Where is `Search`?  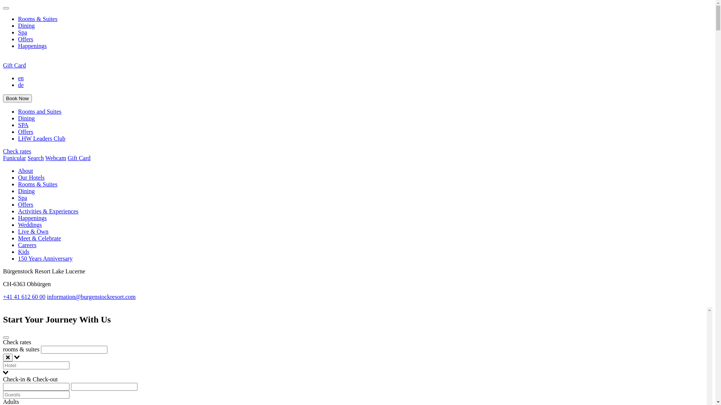
Search is located at coordinates (36, 158).